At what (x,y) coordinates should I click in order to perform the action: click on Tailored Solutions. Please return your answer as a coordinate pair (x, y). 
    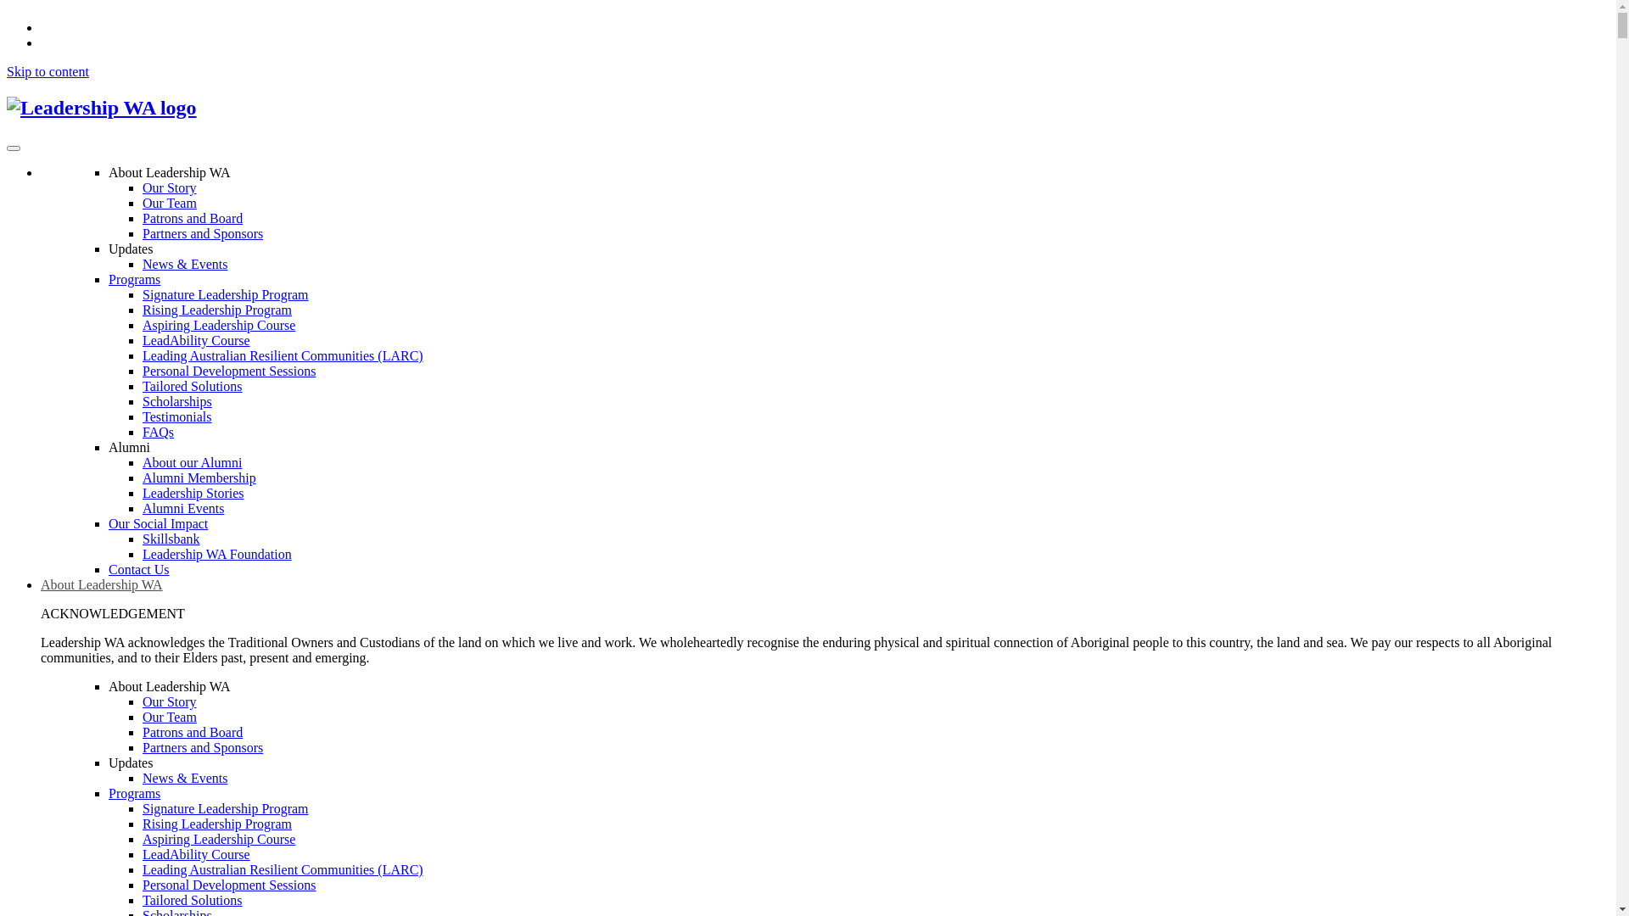
    Looking at the image, I should click on (193, 386).